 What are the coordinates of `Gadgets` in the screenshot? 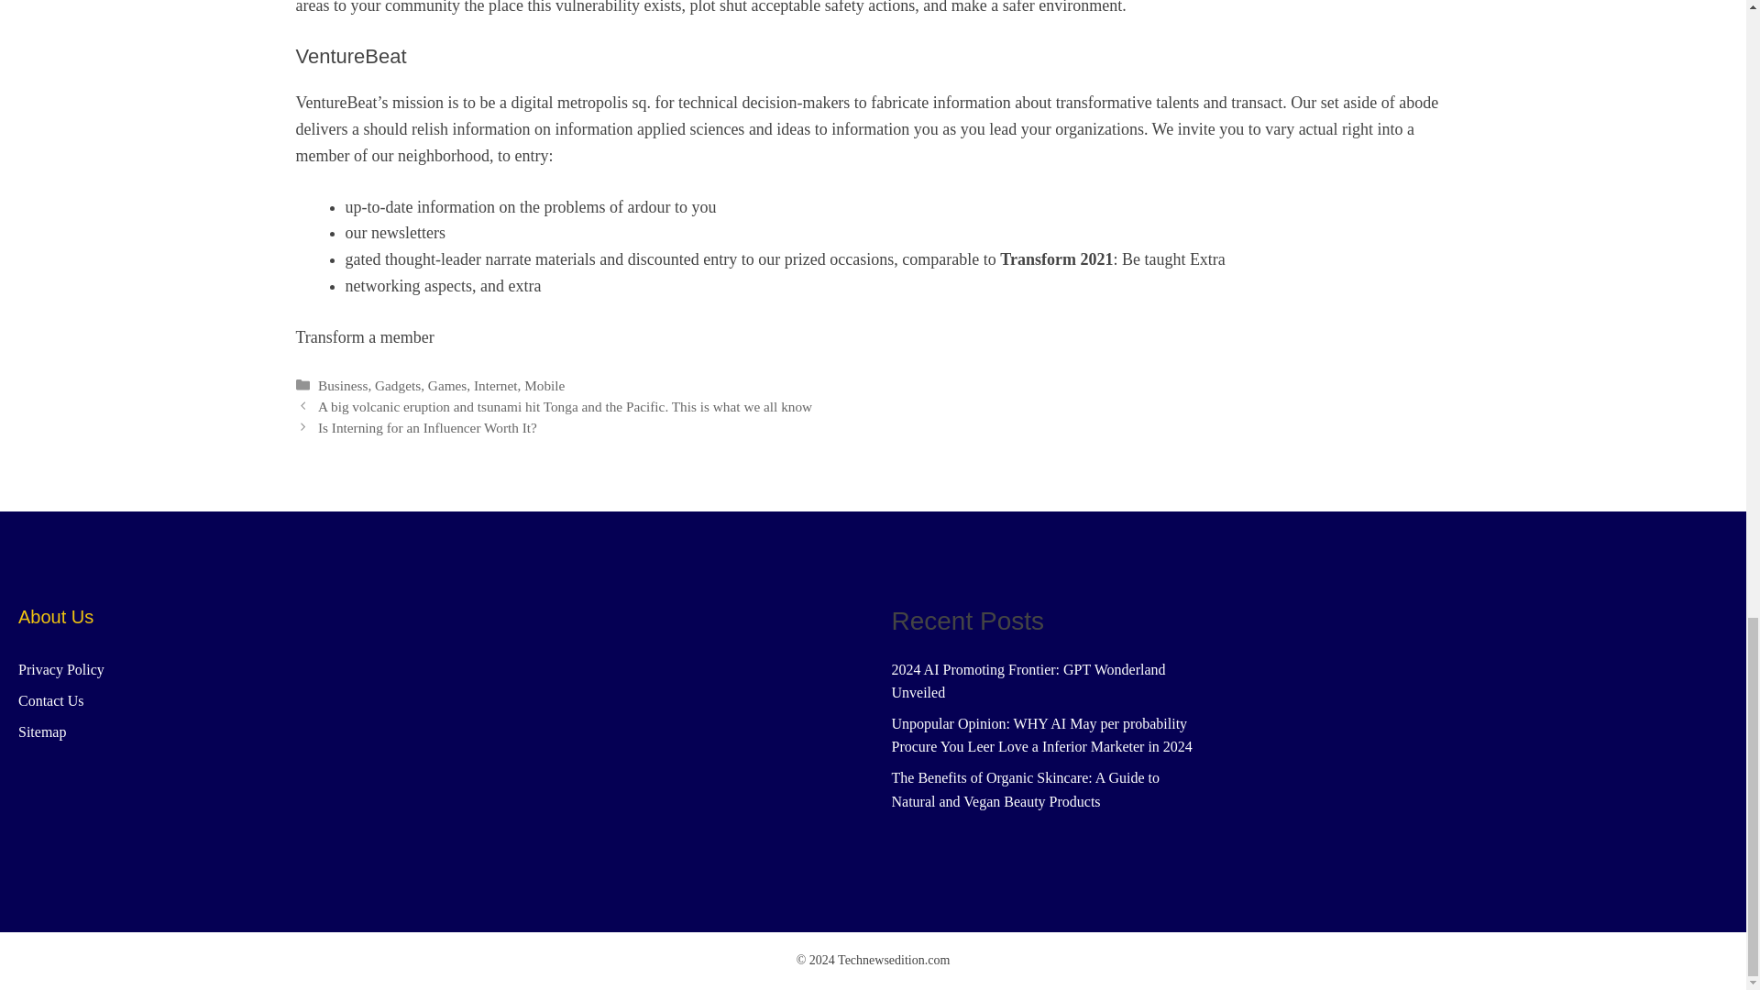 It's located at (397, 385).